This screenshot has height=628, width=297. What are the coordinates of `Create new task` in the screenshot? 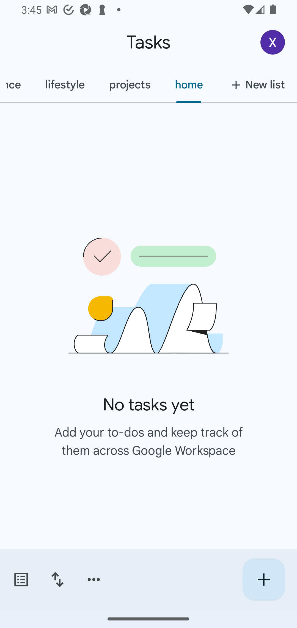 It's located at (263, 580).